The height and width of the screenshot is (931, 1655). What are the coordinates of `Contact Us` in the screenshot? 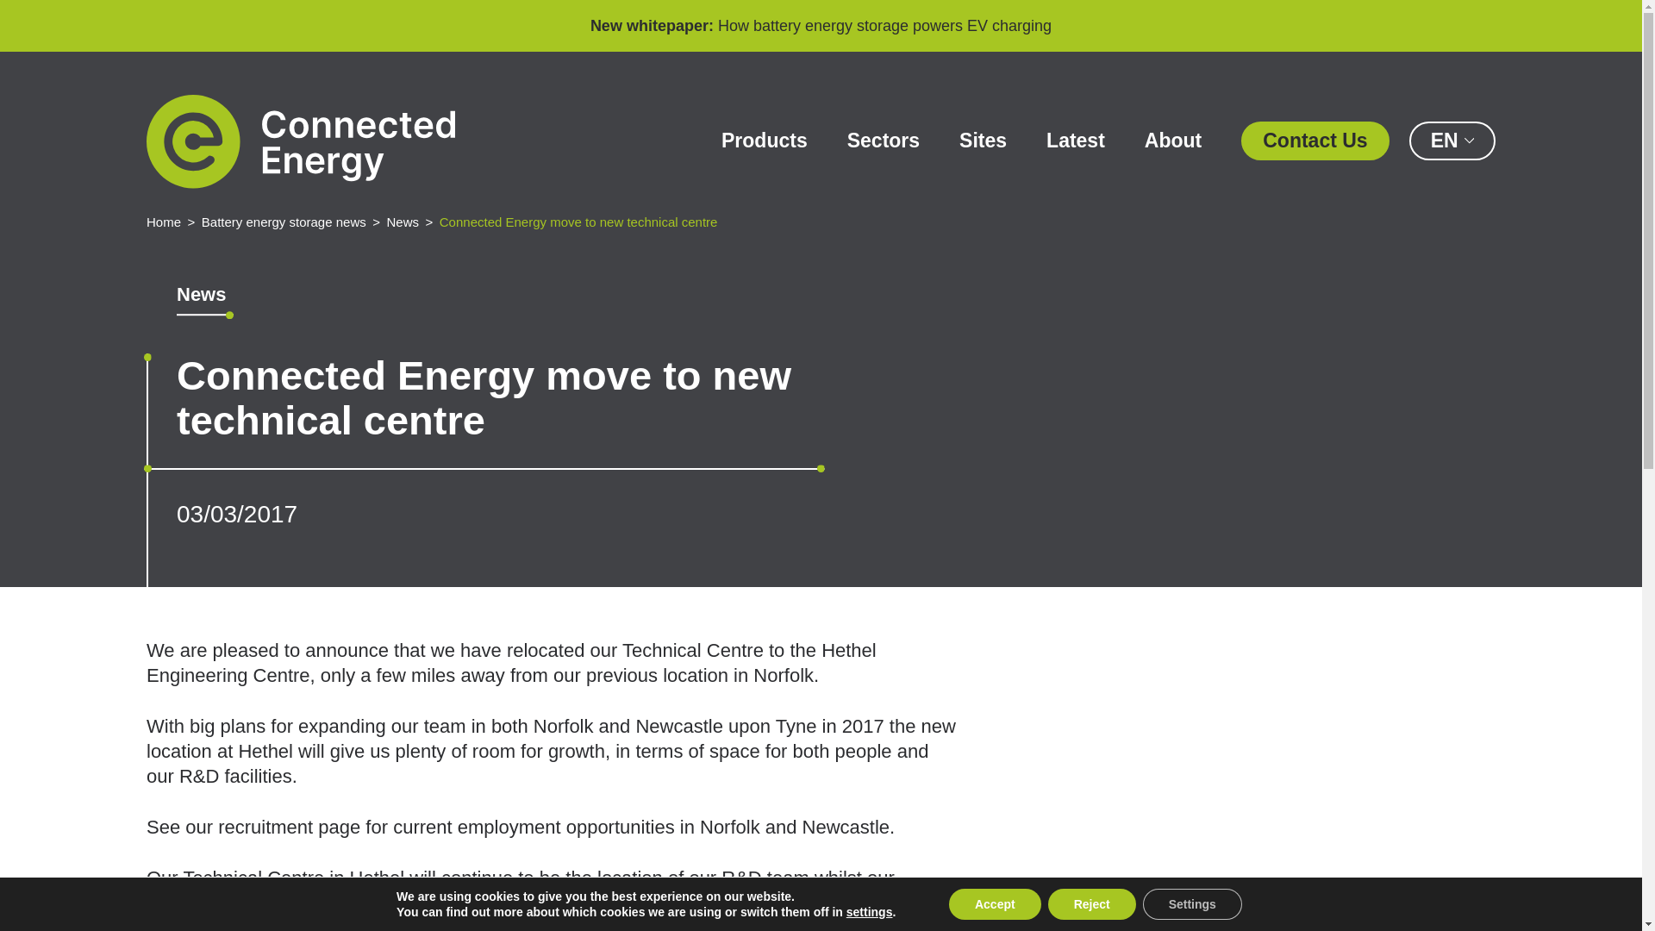 It's located at (1315, 141).